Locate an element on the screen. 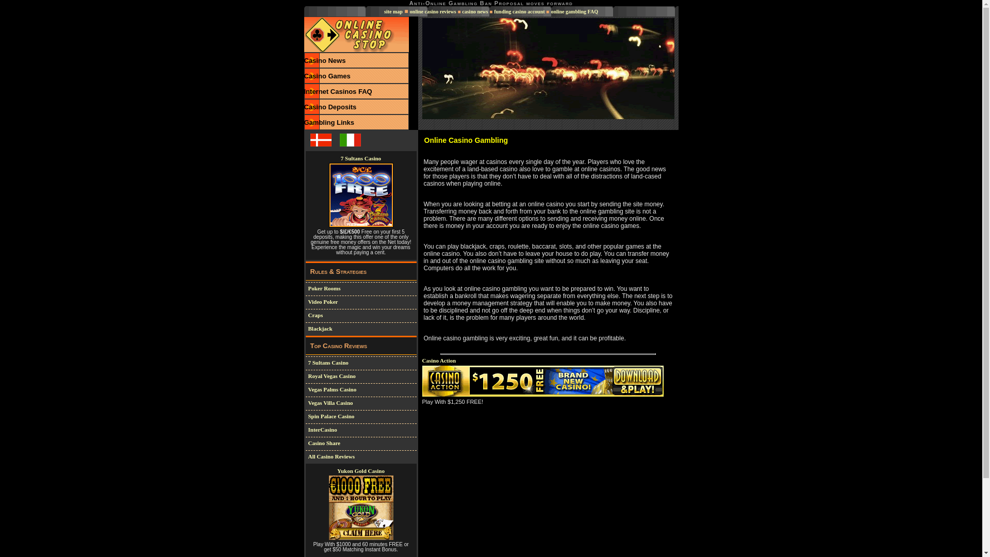 The width and height of the screenshot is (990, 557). All Casino Reviews is located at coordinates (331, 456).